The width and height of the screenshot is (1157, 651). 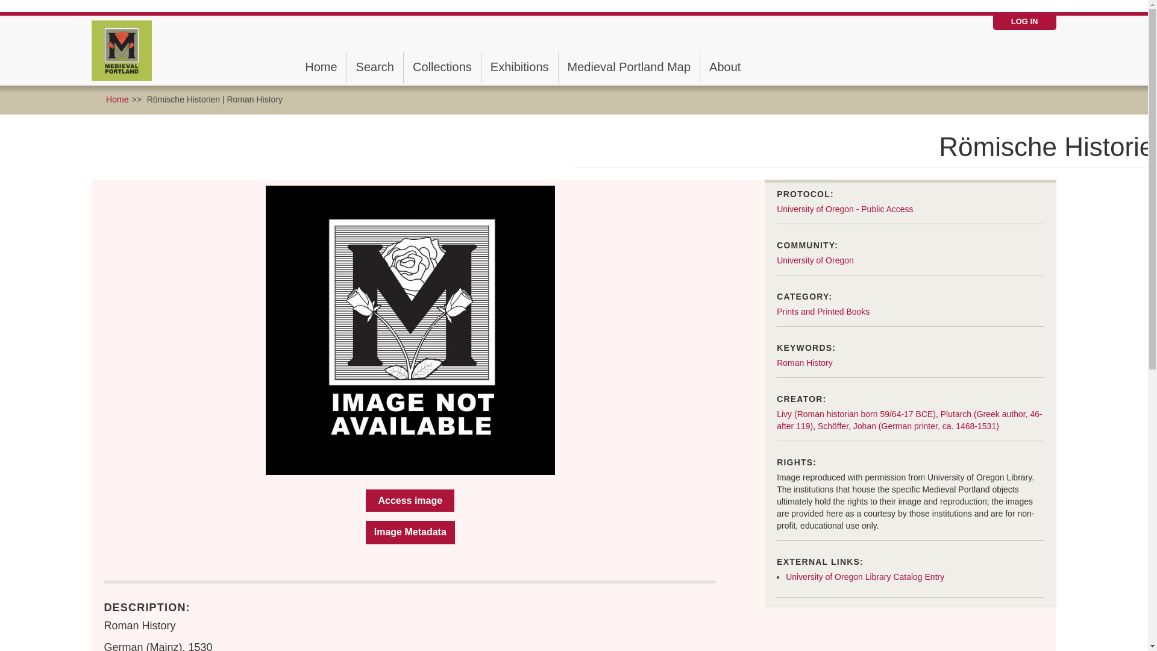 I want to click on Home, so click(x=125, y=50).